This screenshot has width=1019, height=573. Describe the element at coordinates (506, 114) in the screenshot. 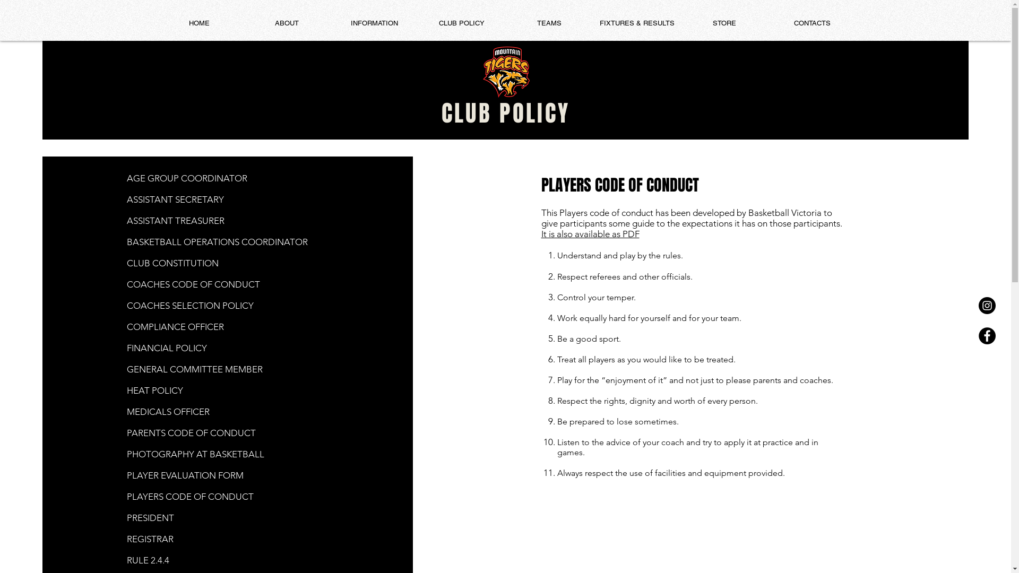

I see `CLUB POLICY` at that location.